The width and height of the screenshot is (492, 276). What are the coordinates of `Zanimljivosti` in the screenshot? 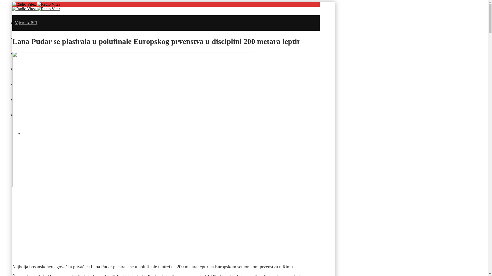 It's located at (26, 69).